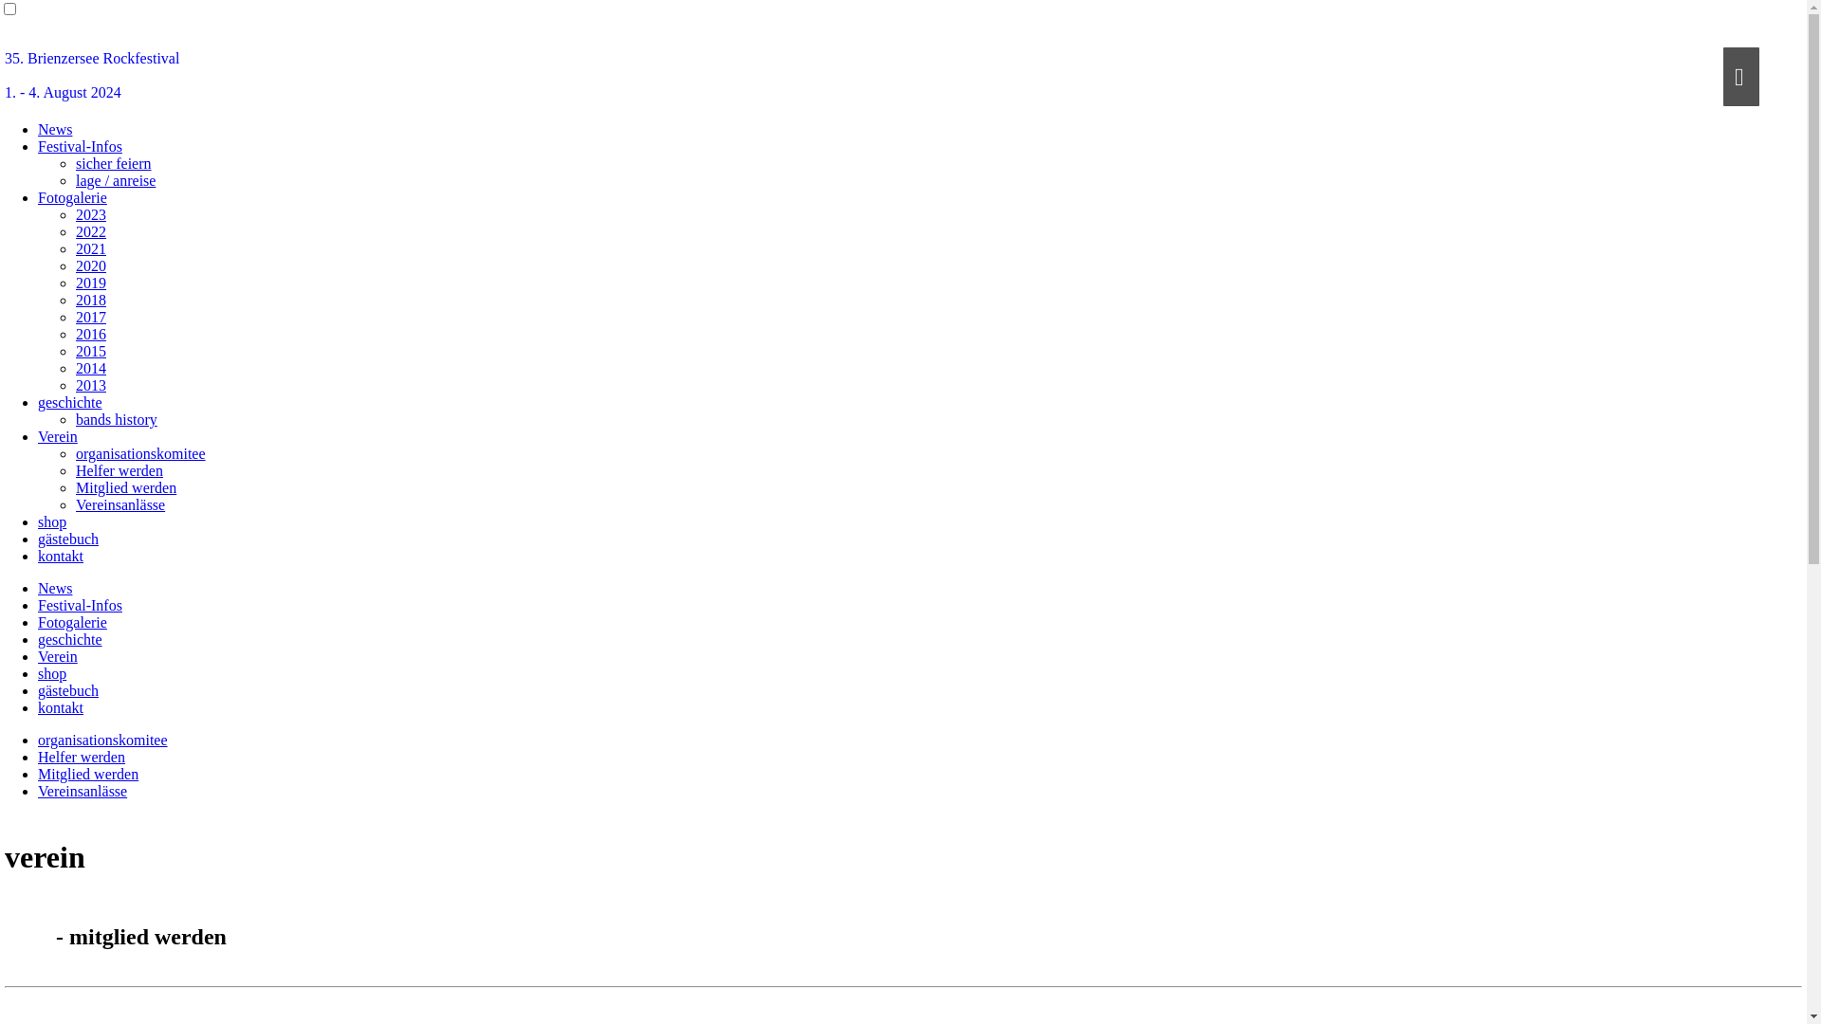 This screenshot has height=1024, width=1821. What do you see at coordinates (126, 487) in the screenshot?
I see `Mitglied werden` at bounding box center [126, 487].